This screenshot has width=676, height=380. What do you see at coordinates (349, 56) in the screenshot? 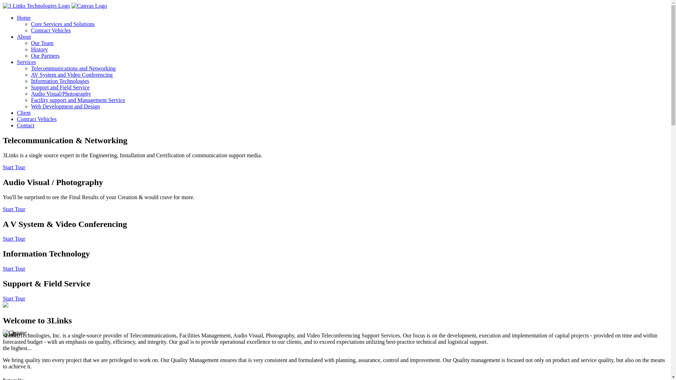
I see `Our Partners` at bounding box center [349, 56].